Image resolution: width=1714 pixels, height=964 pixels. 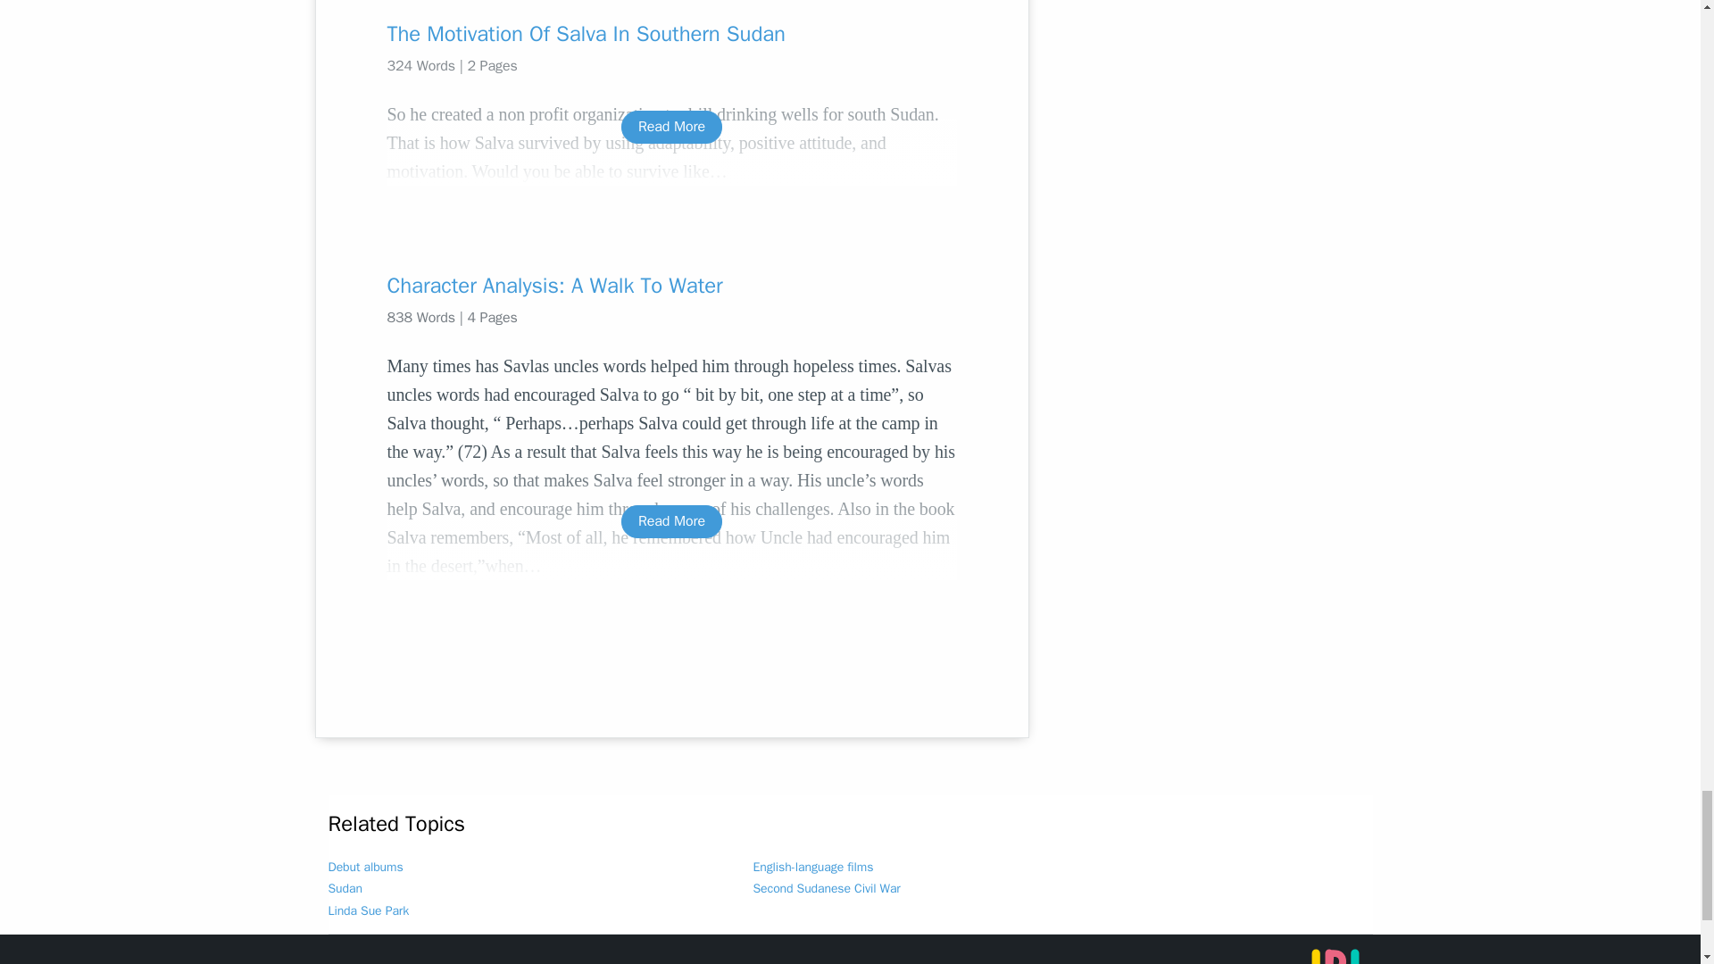 I want to click on Debut albums, so click(x=366, y=867).